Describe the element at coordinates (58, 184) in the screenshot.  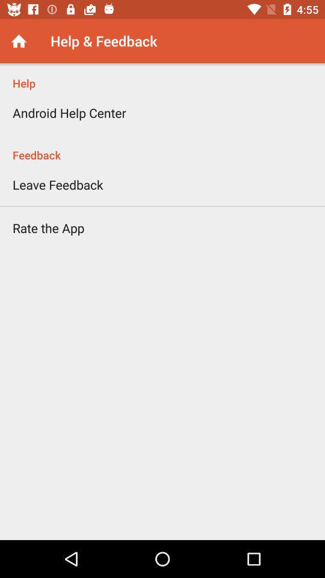
I see `flip to leave feedback` at that location.